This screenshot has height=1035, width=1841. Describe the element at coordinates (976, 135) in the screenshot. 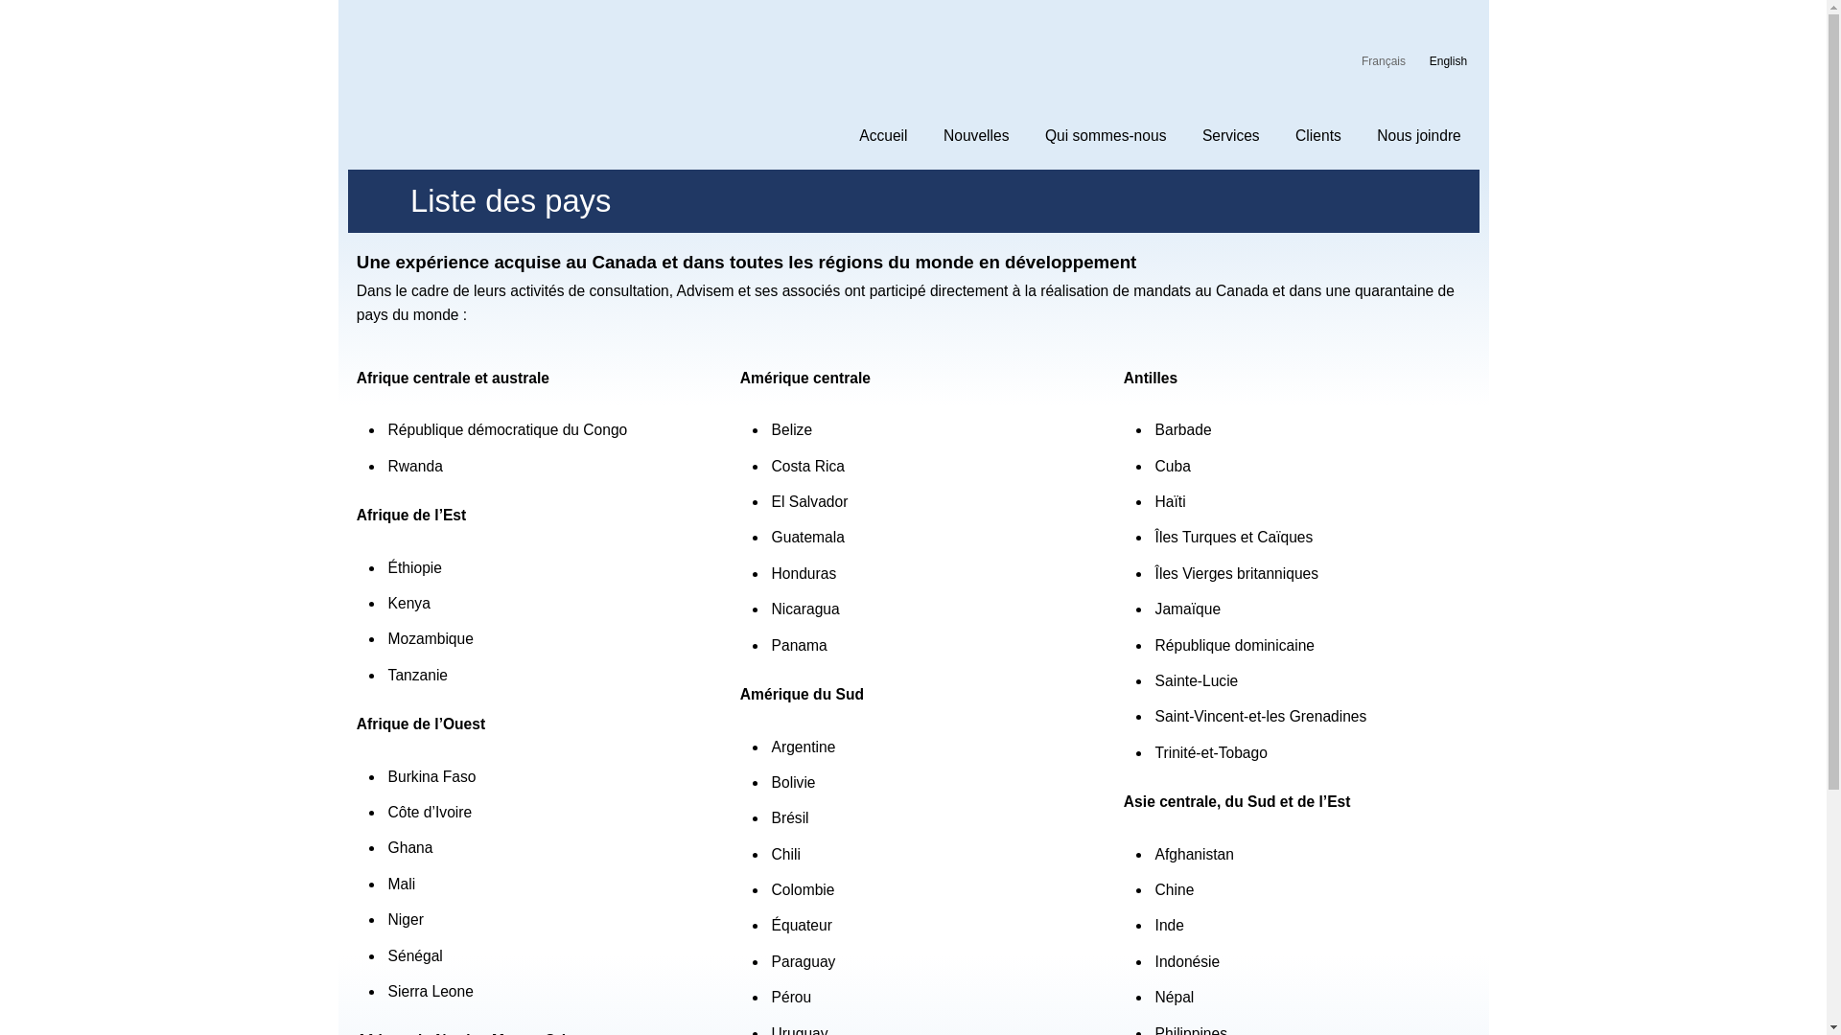

I see `Nouvelles` at that location.